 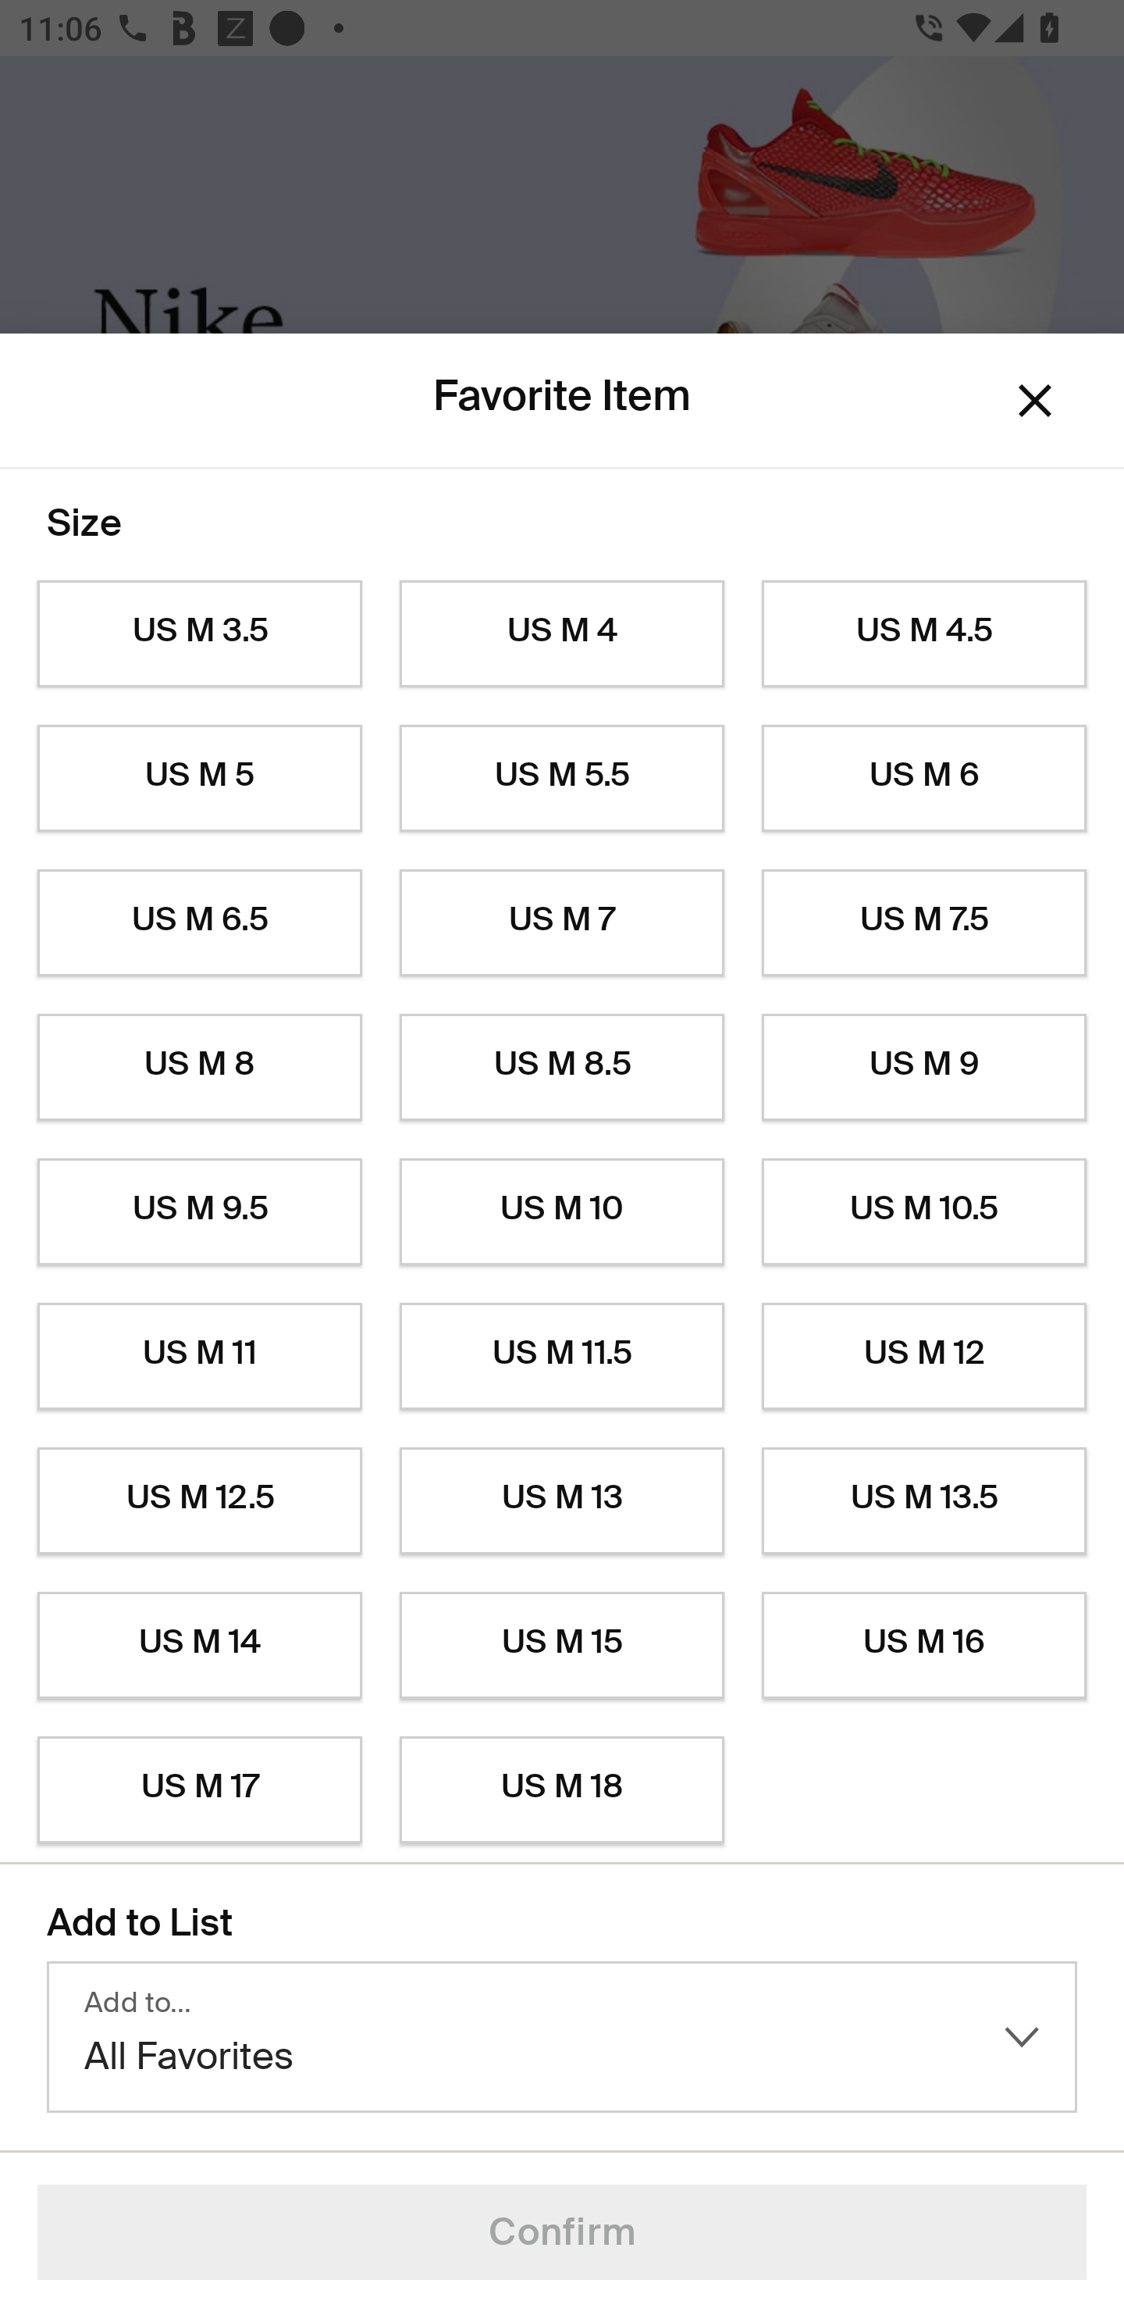 I want to click on US M 11, so click(x=199, y=1356).